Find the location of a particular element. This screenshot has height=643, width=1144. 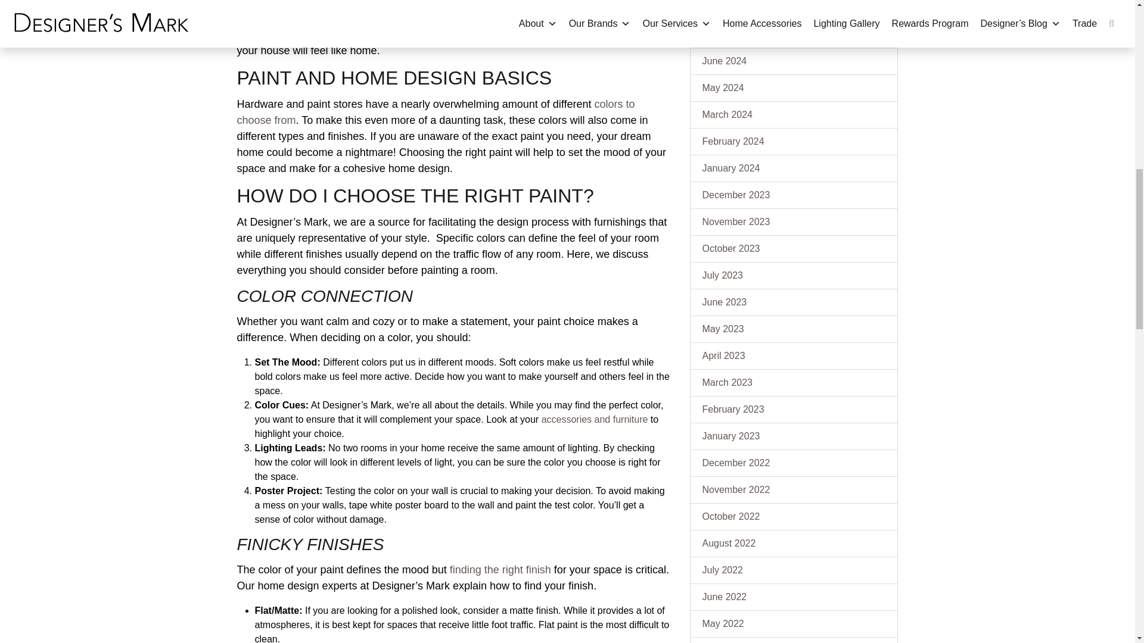

accessories and furniture is located at coordinates (595, 419).